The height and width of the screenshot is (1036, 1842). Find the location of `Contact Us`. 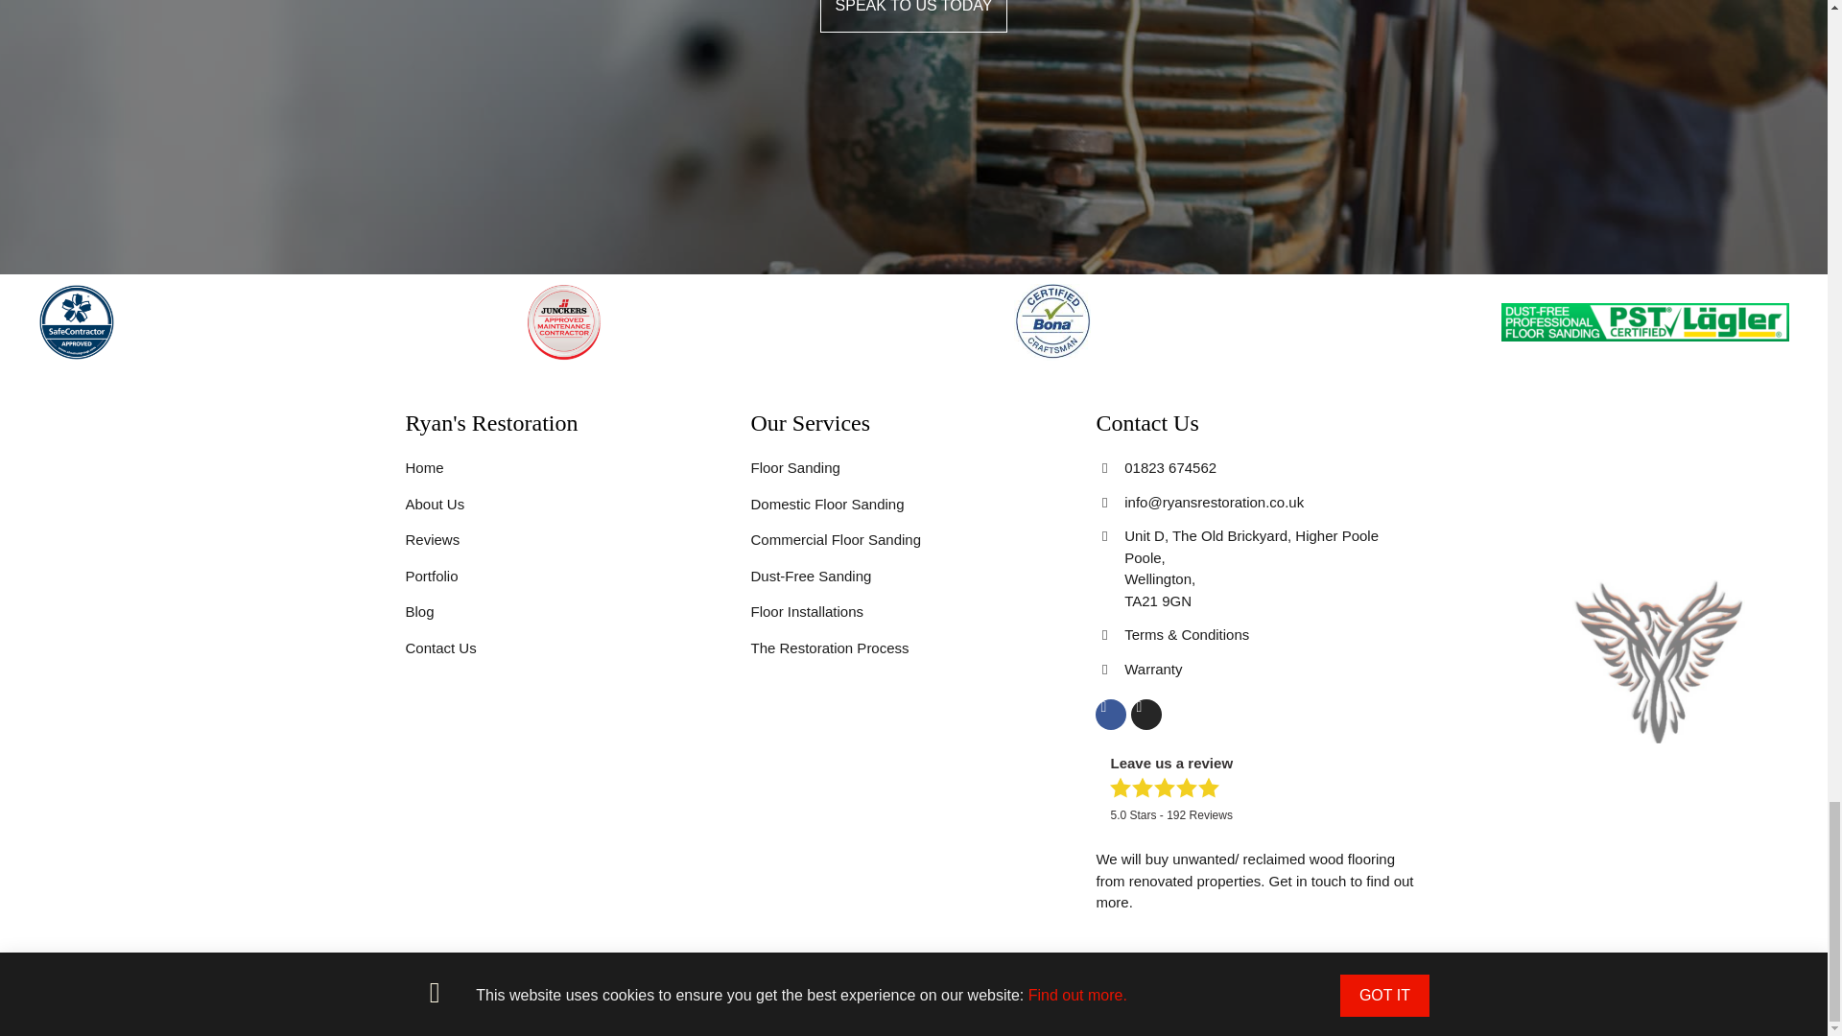

Contact Us is located at coordinates (568, 648).